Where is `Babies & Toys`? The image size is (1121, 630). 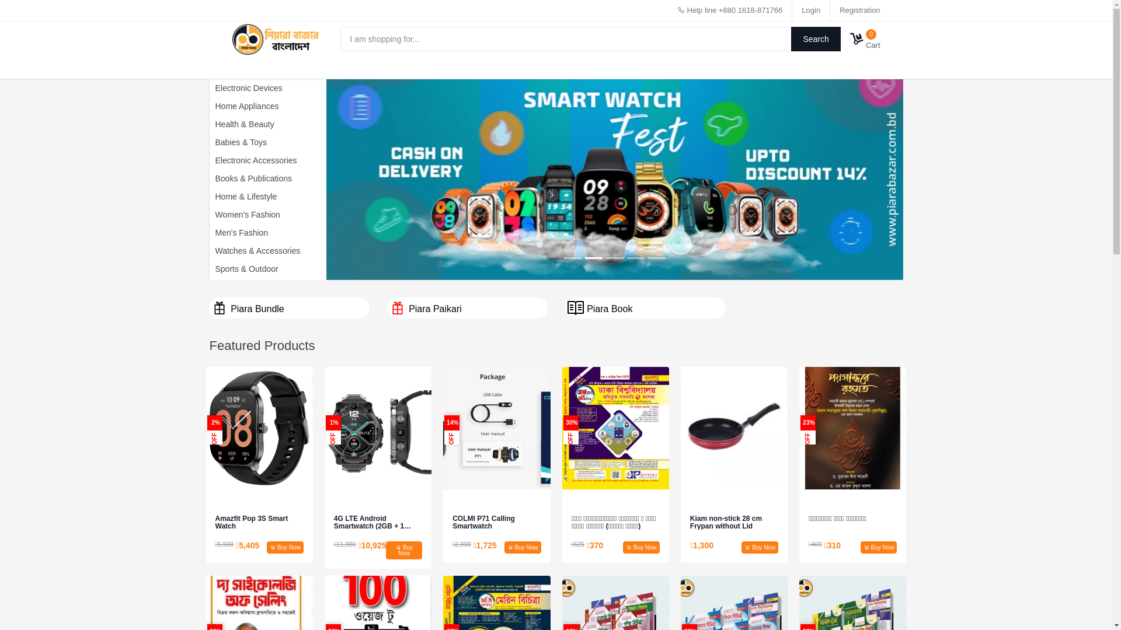
Babies & Toys is located at coordinates (238, 142).